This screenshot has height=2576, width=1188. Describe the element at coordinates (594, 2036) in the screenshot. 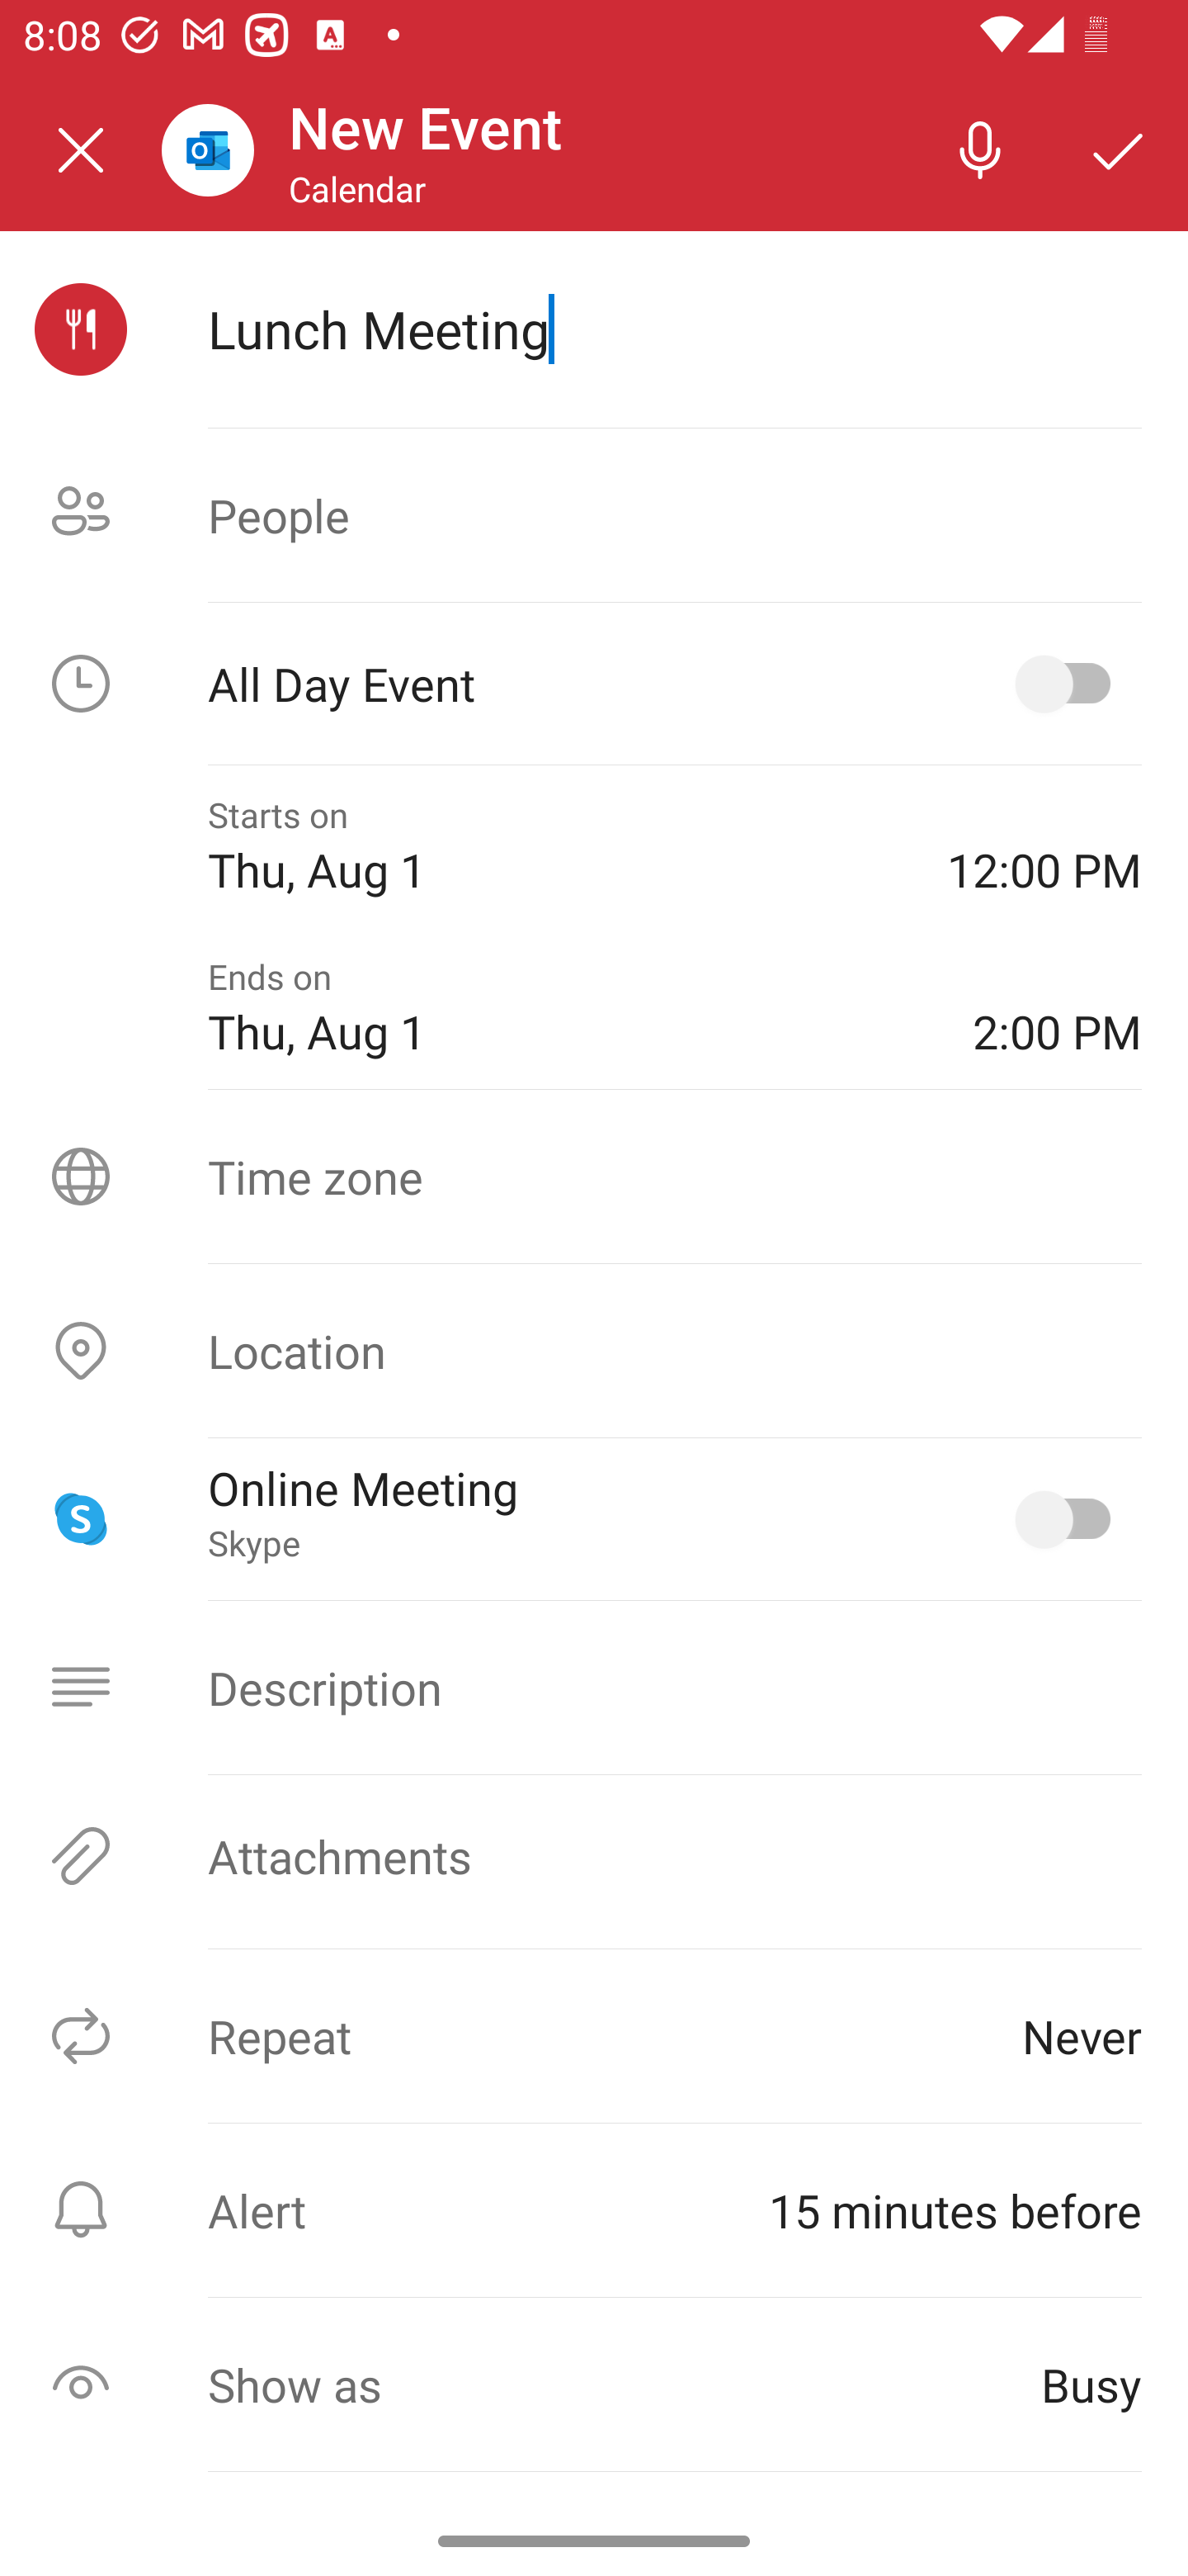

I see `Repeat Never` at that location.